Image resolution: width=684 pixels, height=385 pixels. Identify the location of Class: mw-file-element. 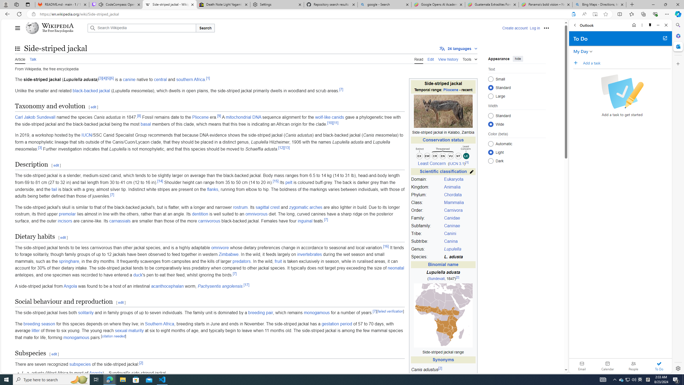
(443, 315).